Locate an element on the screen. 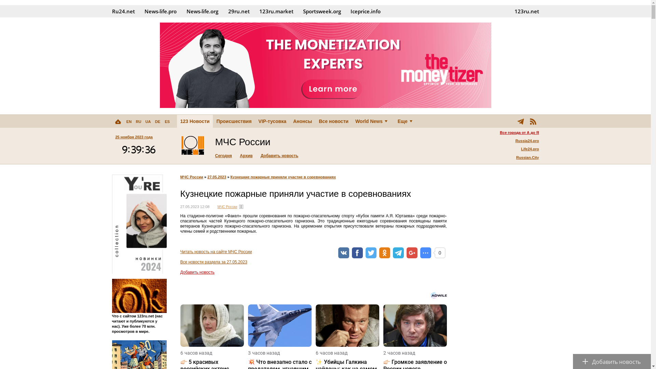  Russia24.pro is located at coordinates (519, 49).